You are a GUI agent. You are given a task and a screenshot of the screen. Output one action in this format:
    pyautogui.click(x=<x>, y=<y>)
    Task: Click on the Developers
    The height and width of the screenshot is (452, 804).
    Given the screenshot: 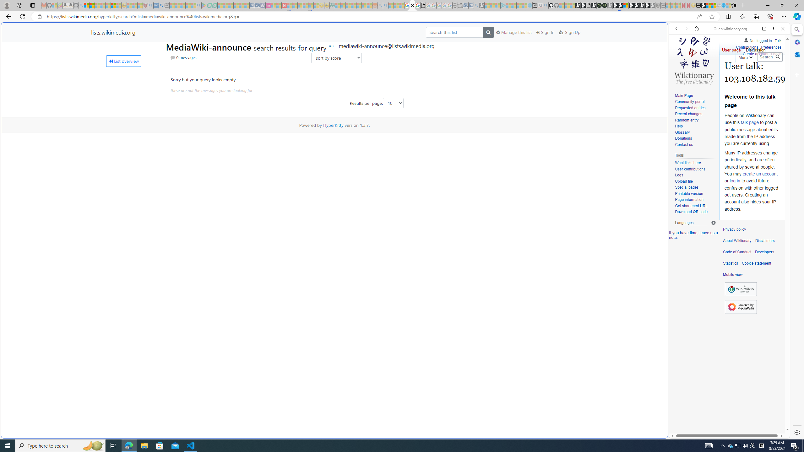 What is the action you would take?
    pyautogui.click(x=764, y=252)
    